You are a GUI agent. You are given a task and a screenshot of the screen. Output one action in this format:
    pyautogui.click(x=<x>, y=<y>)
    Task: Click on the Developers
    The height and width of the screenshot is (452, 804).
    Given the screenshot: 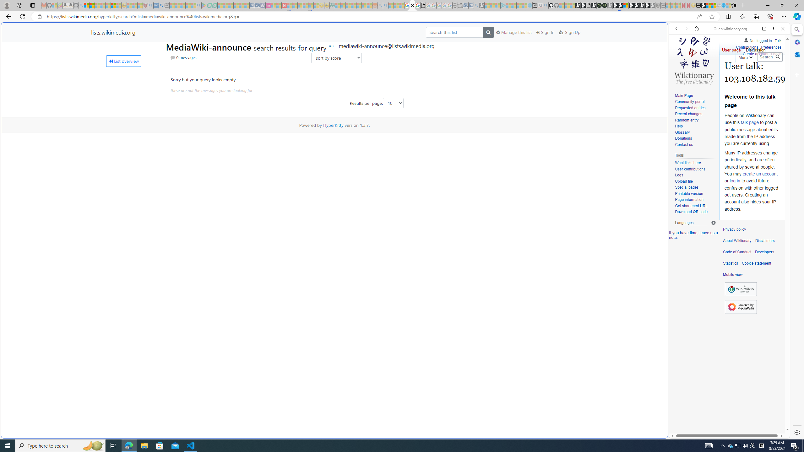 What is the action you would take?
    pyautogui.click(x=764, y=252)
    